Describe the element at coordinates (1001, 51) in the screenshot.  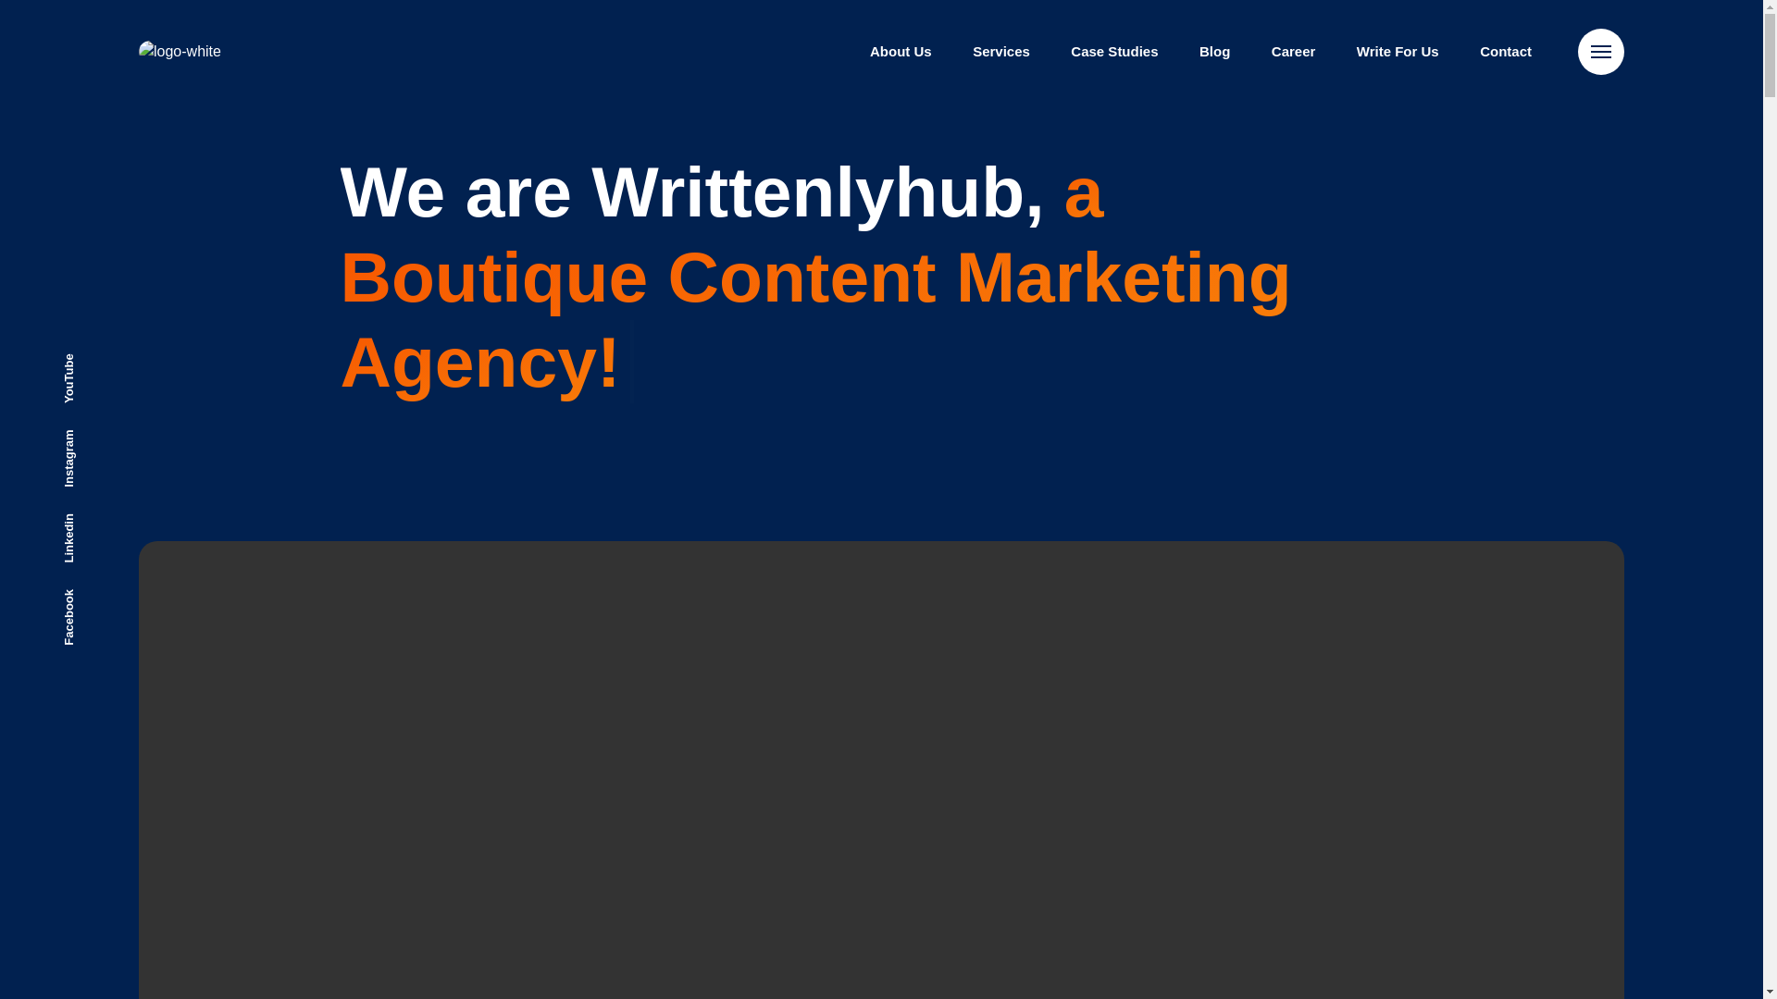
I see `Services` at that location.